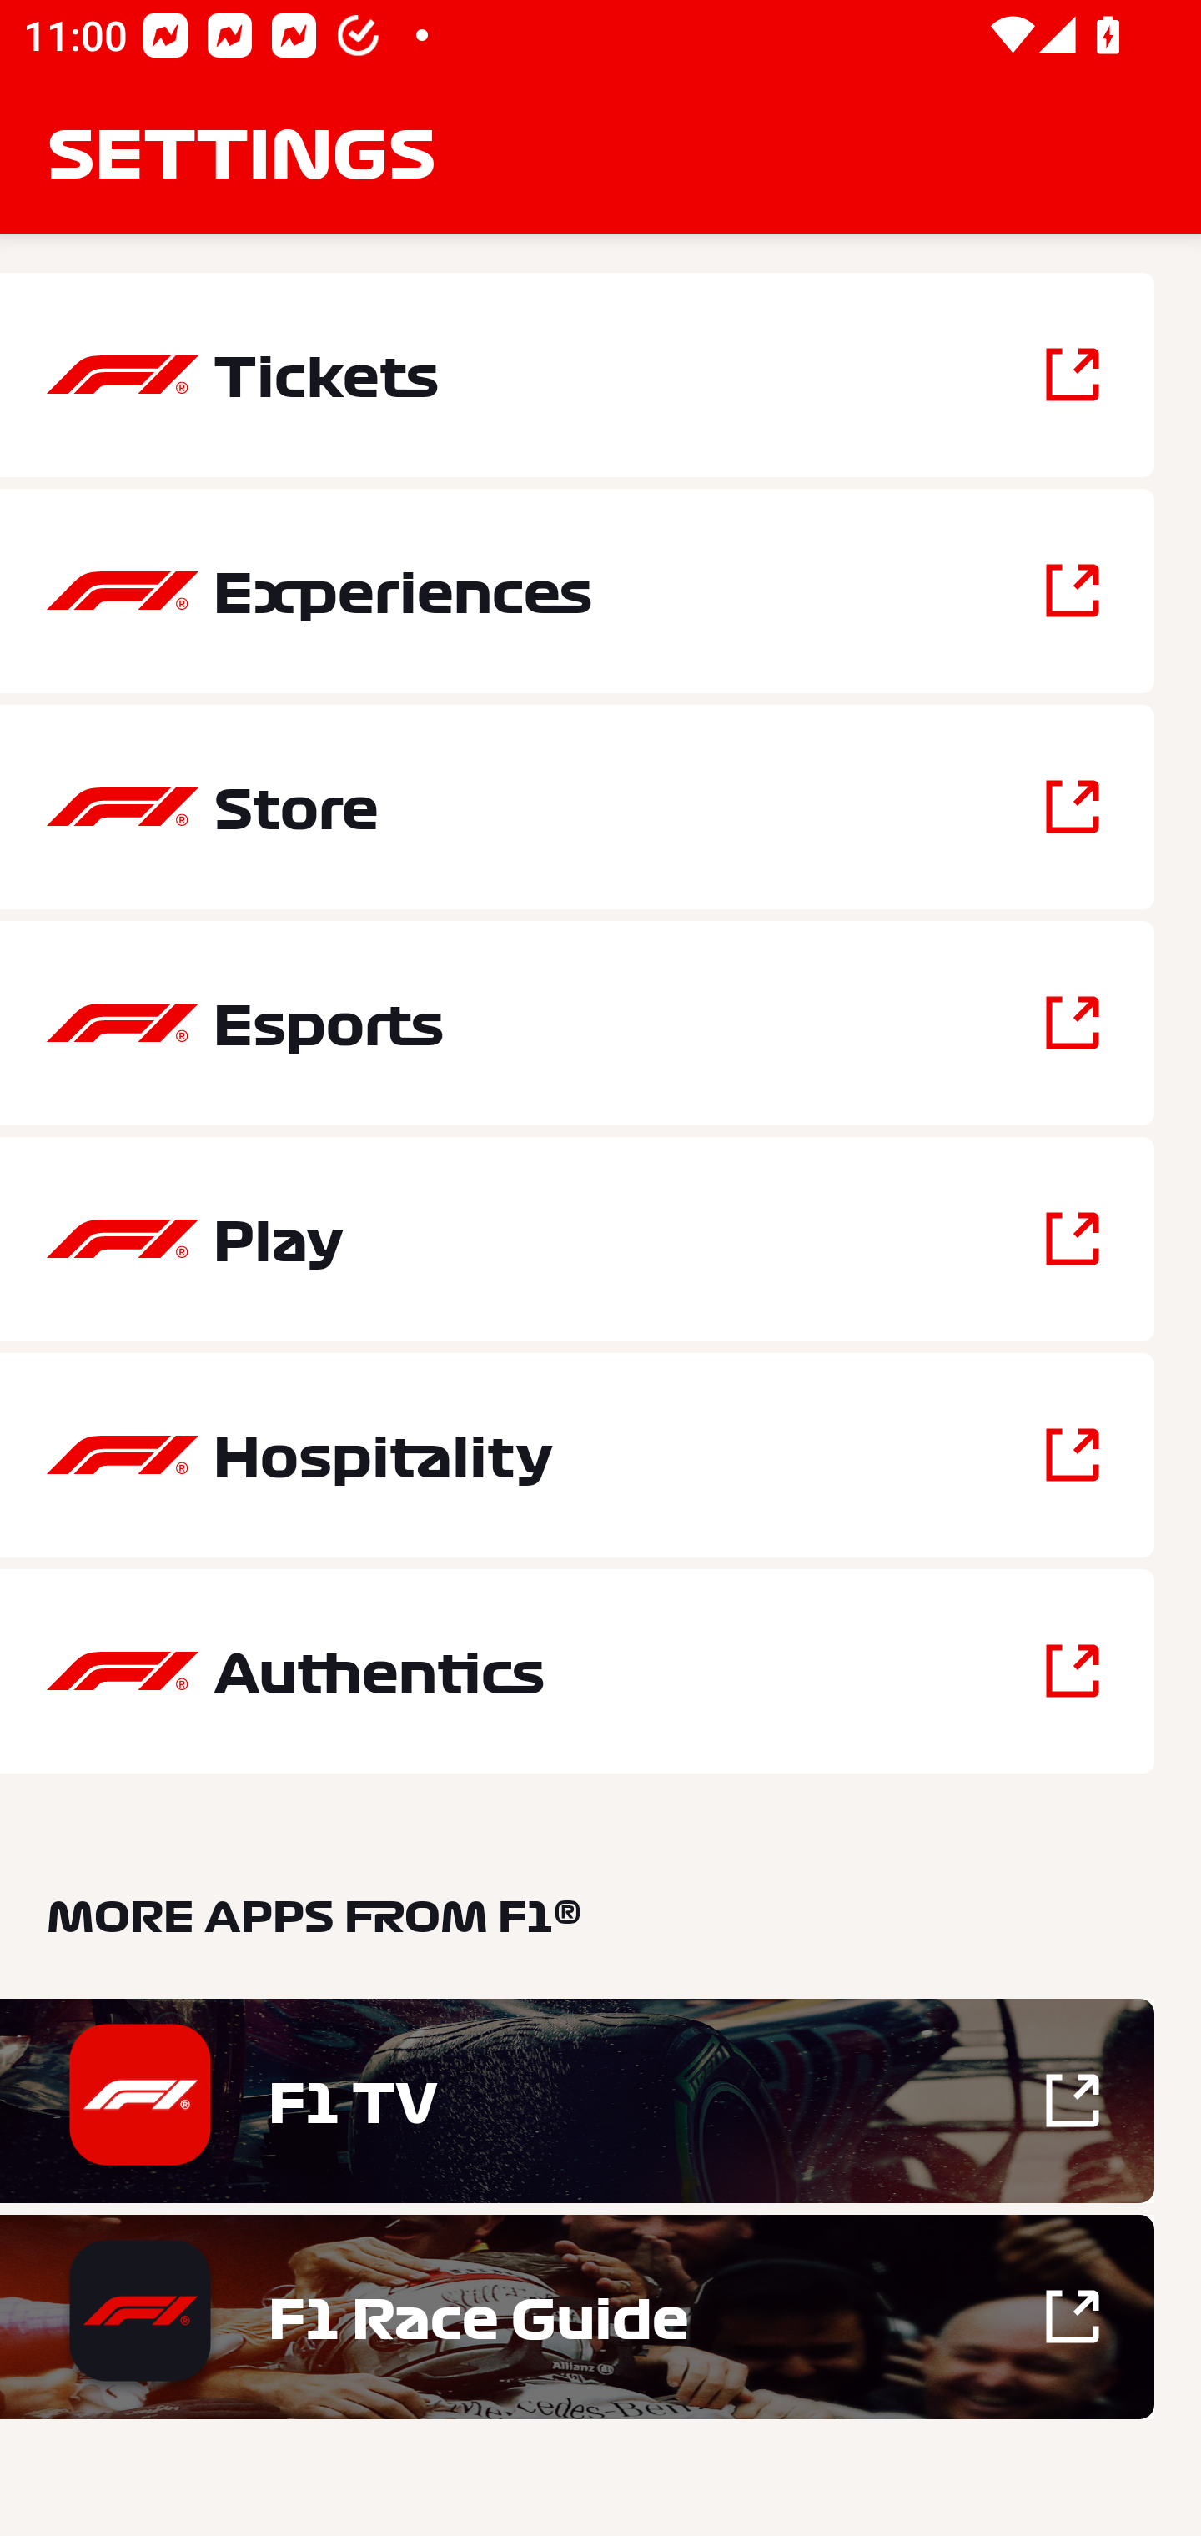 The image size is (1201, 2536). I want to click on F1 Race Guide, so click(577, 2316).